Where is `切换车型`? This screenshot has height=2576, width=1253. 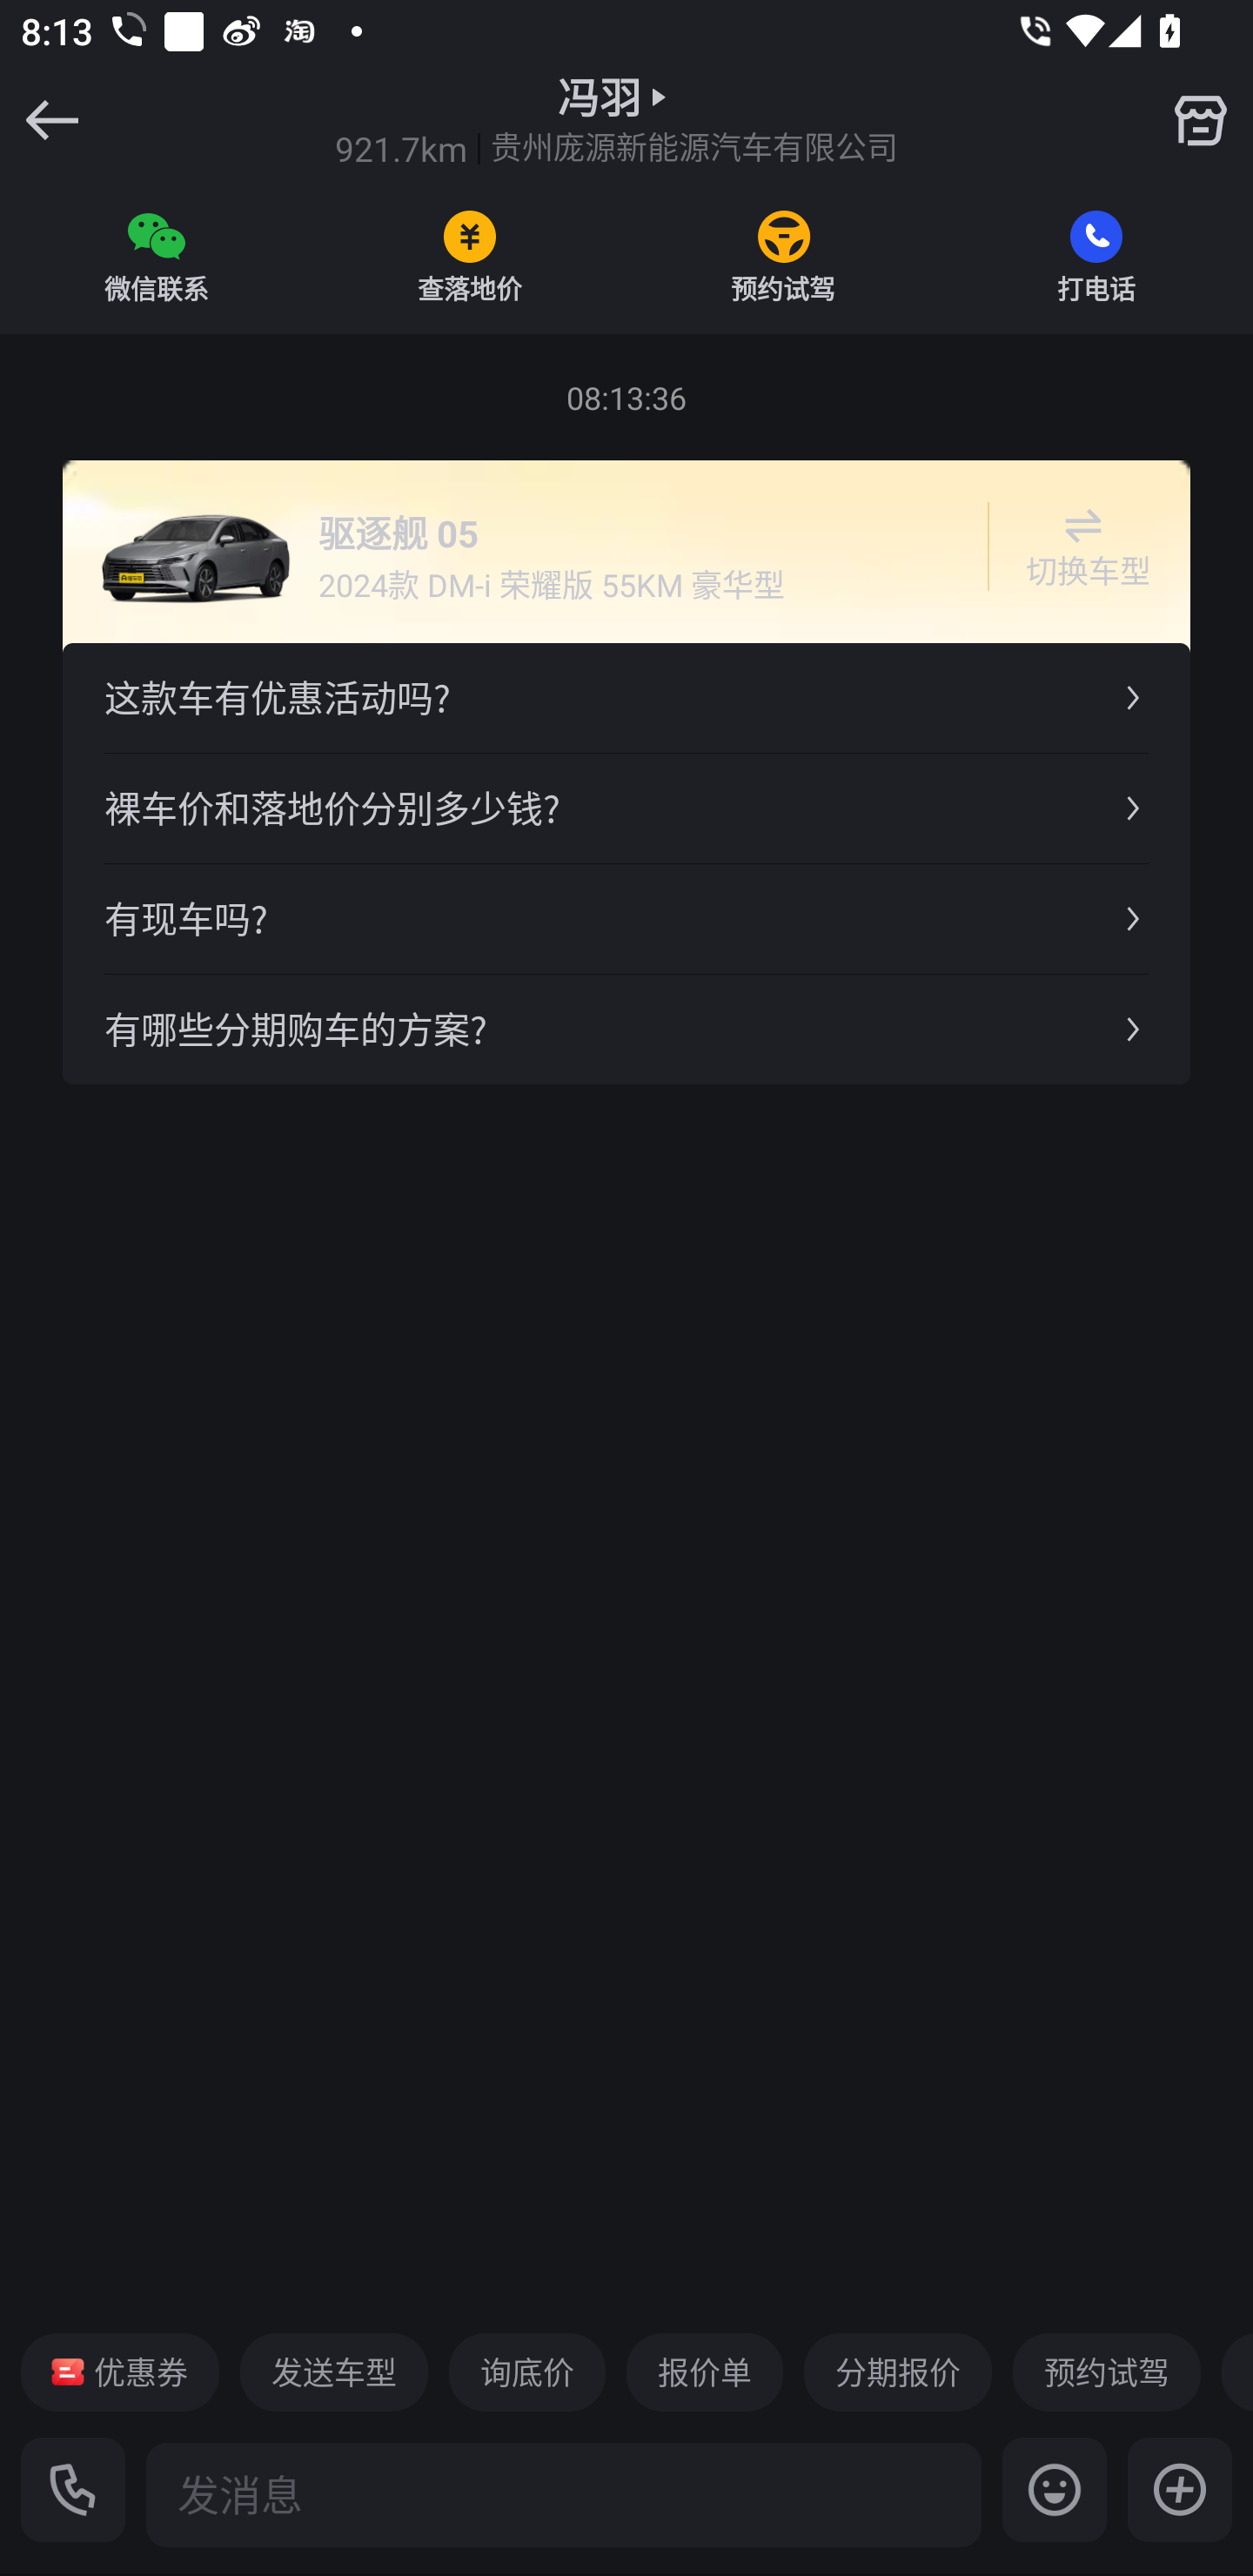
切换车型 is located at coordinates (1082, 547).